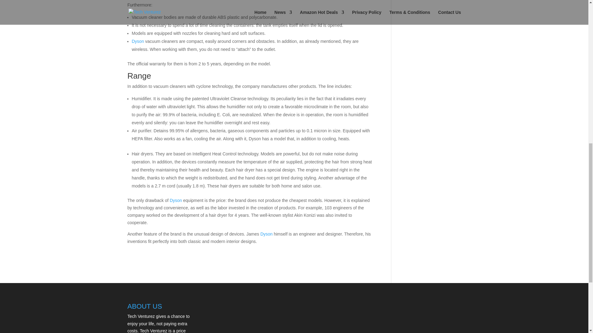  I want to click on Dyson, so click(266, 234).